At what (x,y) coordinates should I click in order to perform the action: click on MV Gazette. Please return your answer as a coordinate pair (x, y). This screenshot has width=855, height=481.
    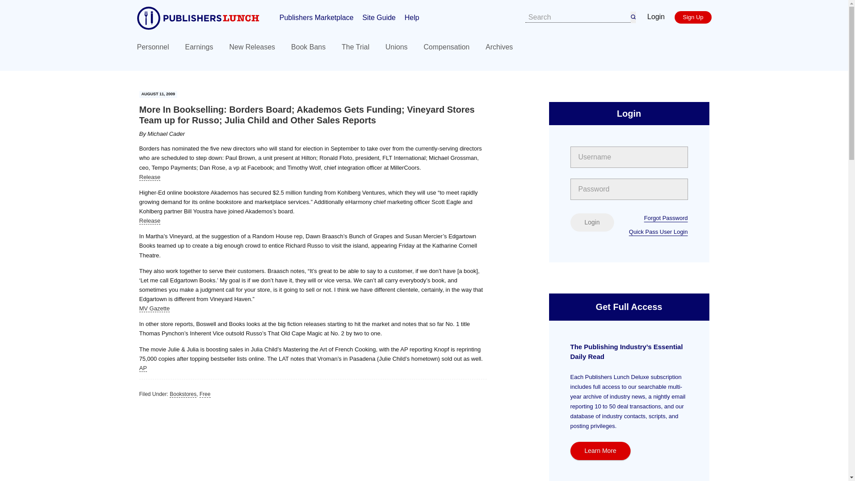
    Looking at the image, I should click on (154, 308).